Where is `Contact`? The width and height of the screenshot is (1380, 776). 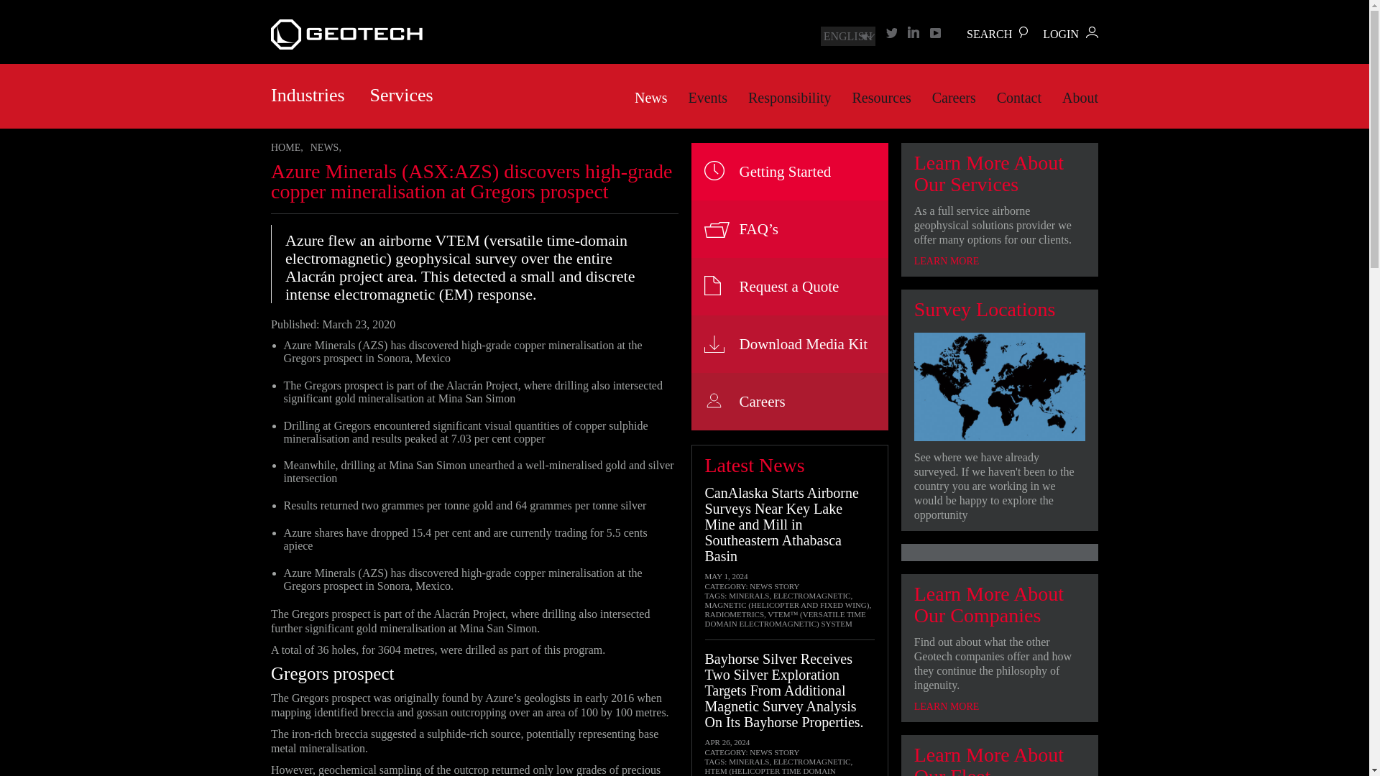
Contact is located at coordinates (1019, 98).